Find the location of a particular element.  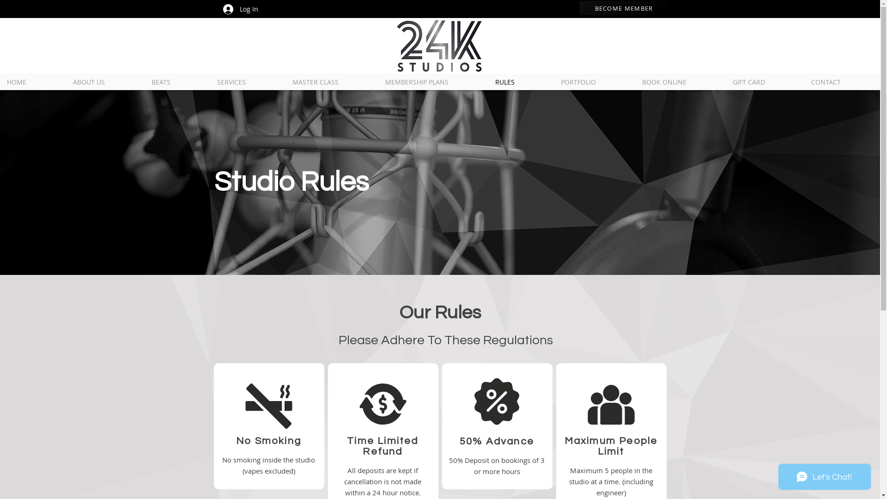

BOOK ONLINE is located at coordinates (680, 82).